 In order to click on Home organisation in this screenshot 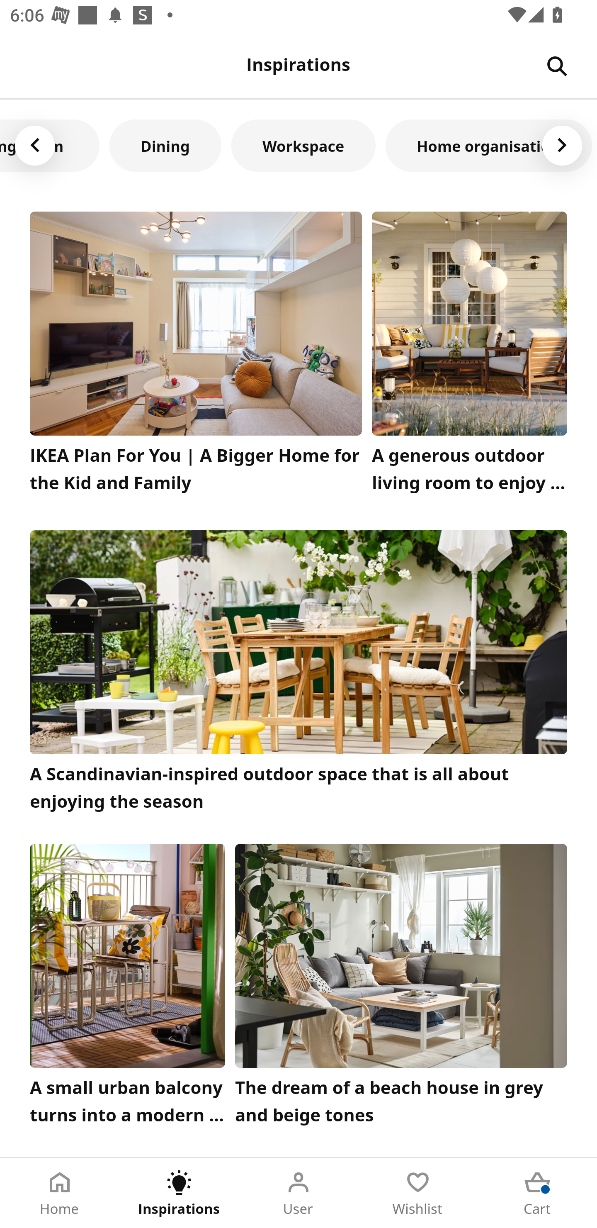, I will do `click(489, 145)`.